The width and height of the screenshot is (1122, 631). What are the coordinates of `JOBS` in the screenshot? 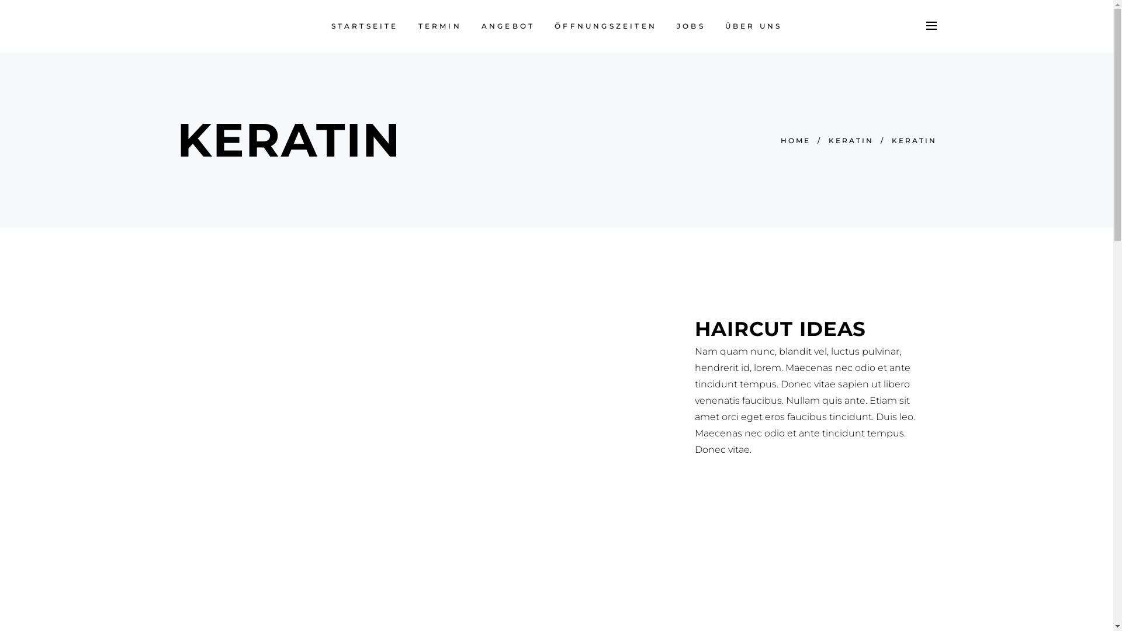 It's located at (691, 26).